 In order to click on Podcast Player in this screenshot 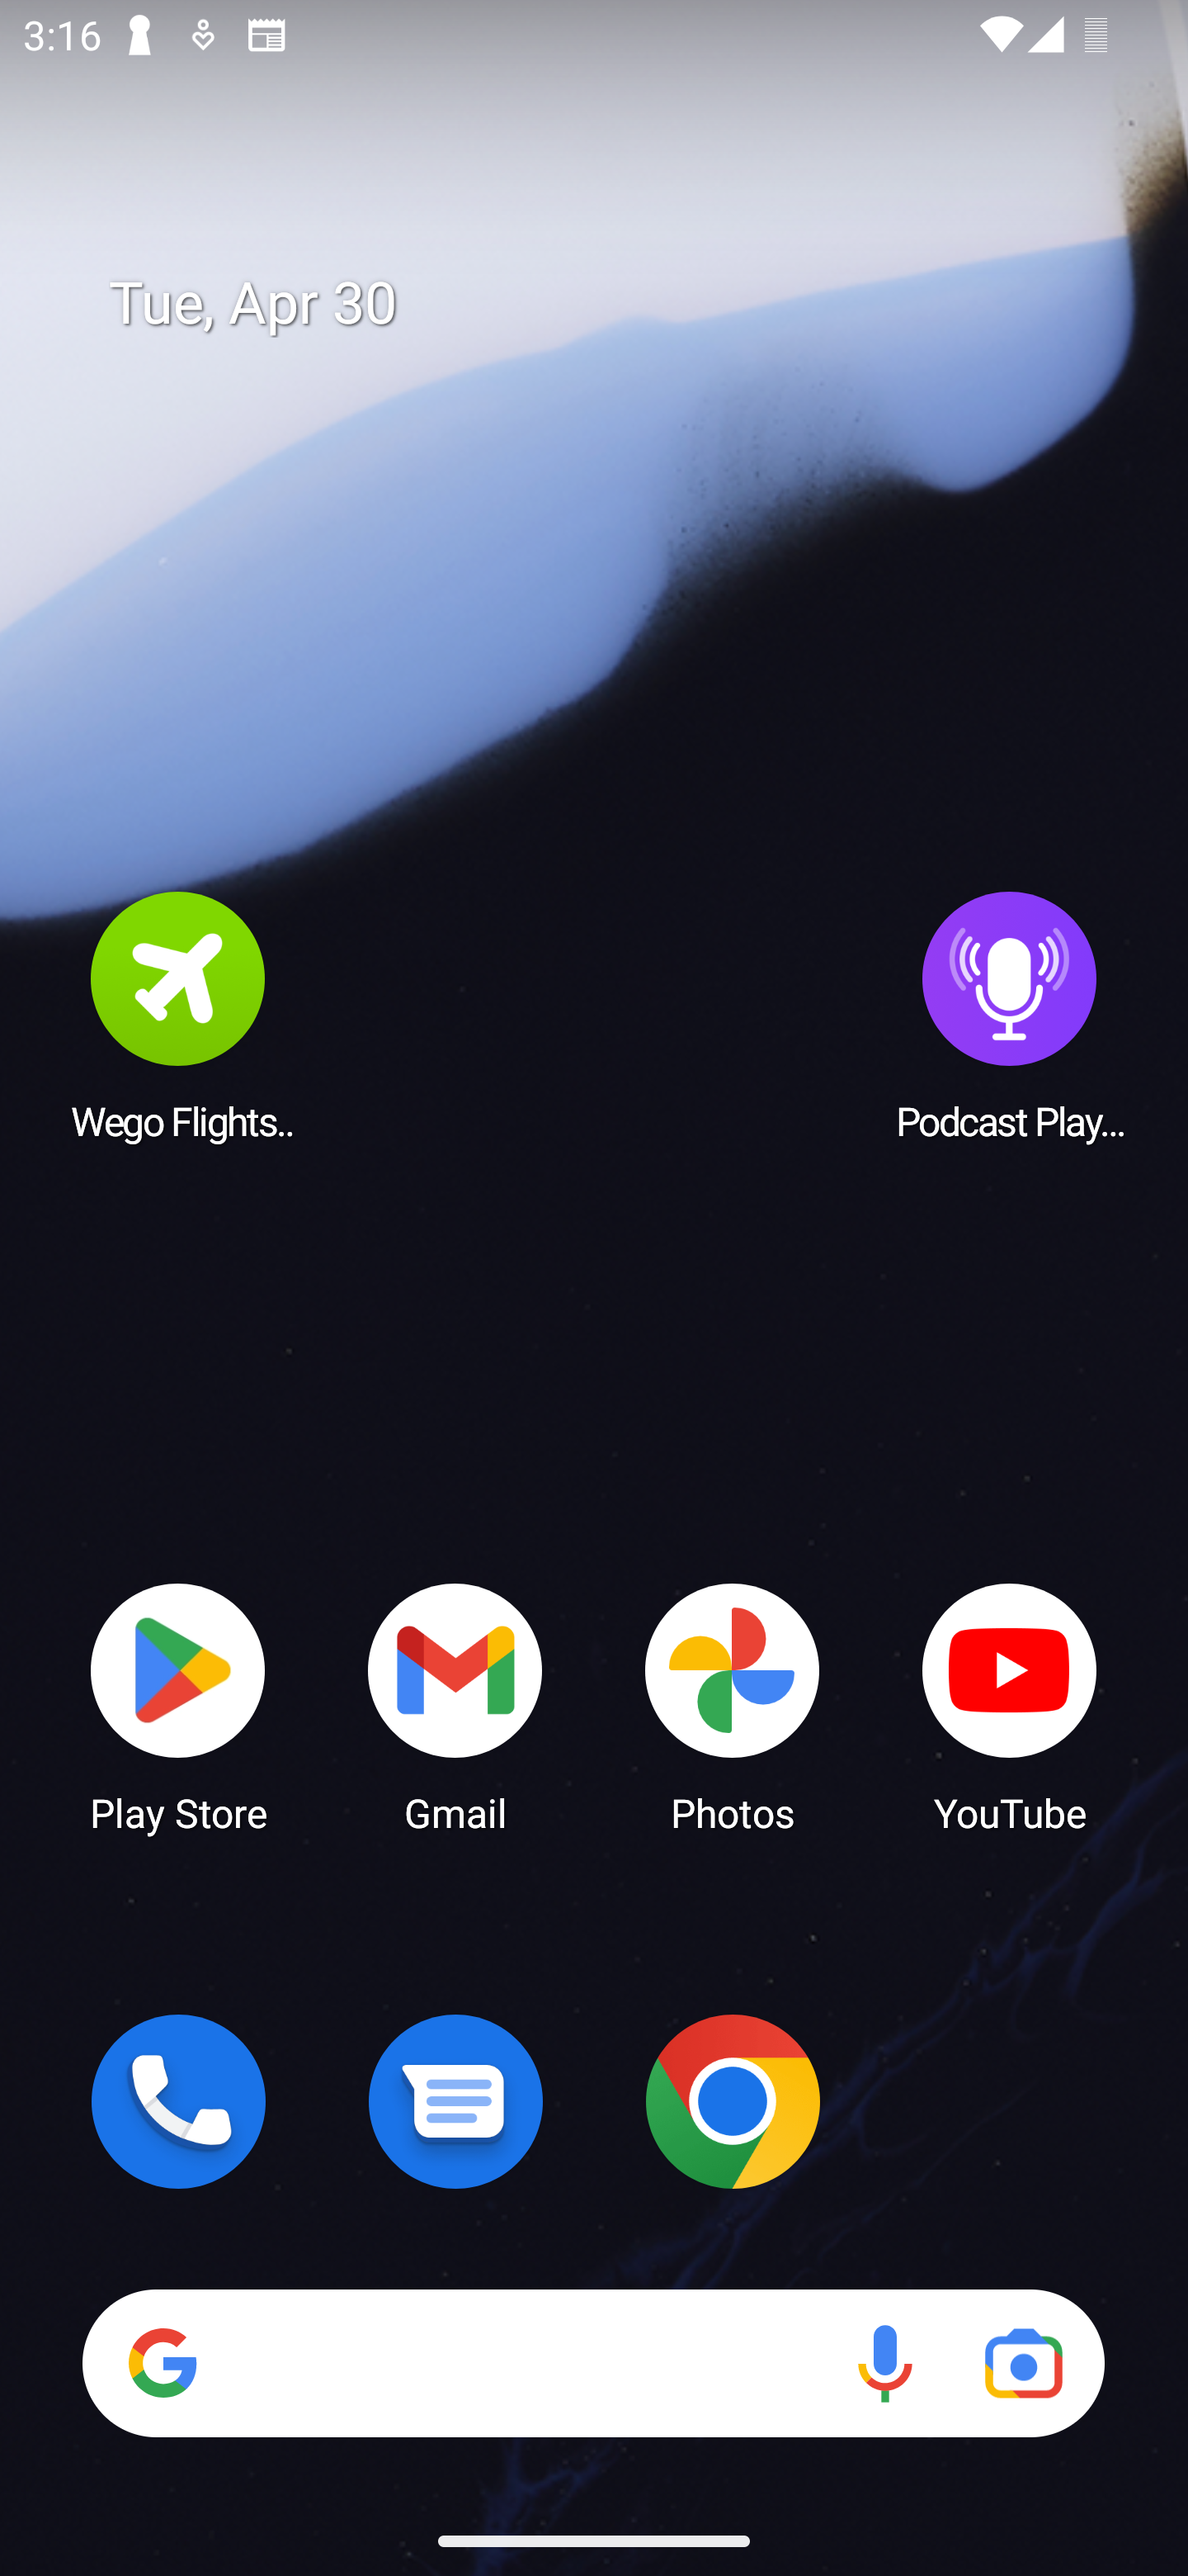, I will do `click(1010, 1015)`.